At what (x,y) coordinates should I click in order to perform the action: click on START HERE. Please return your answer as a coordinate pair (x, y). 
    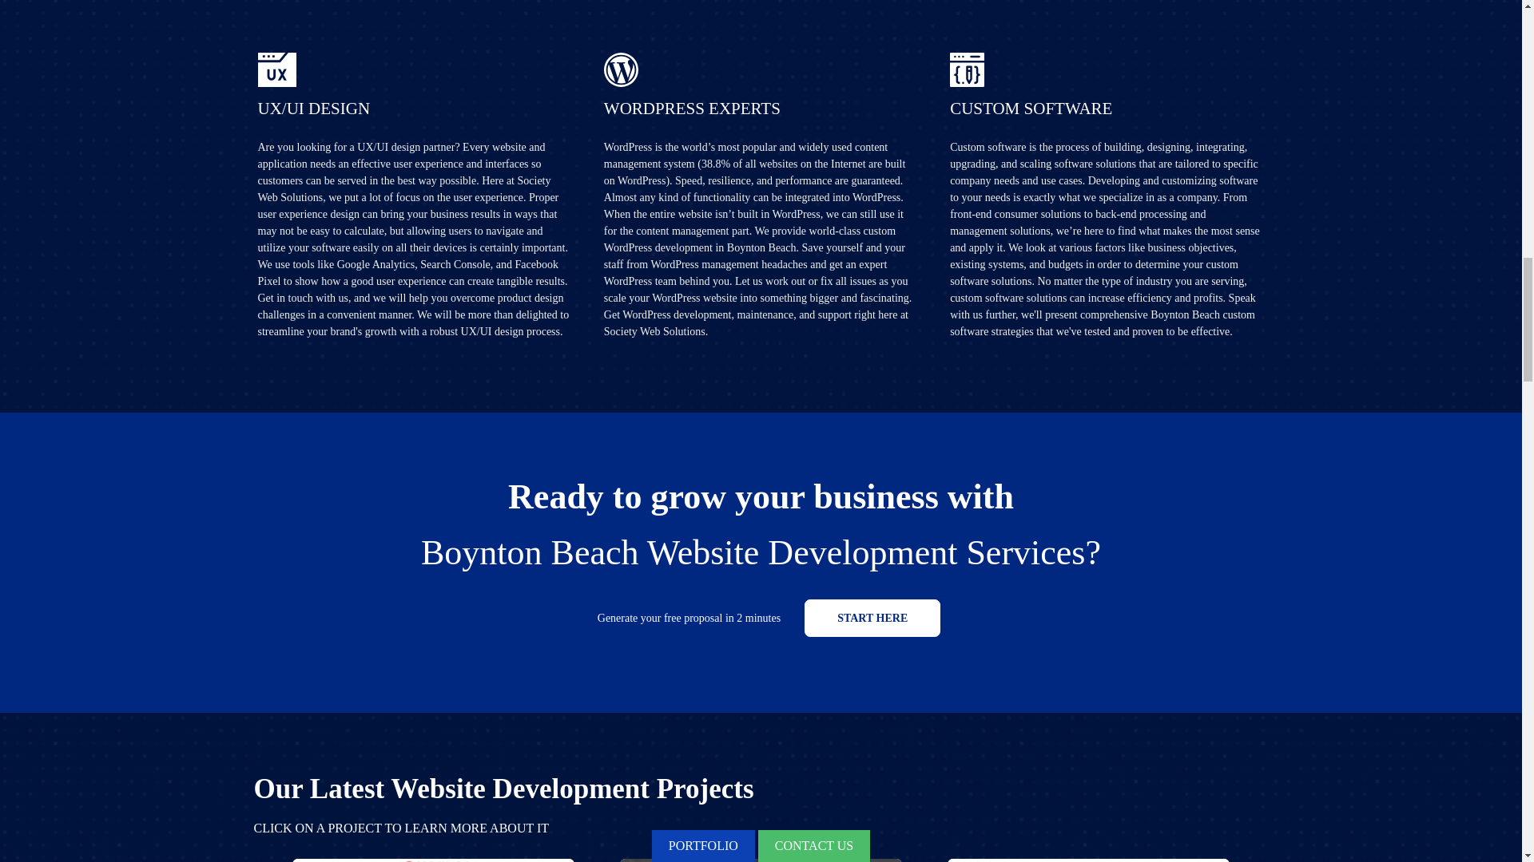
    Looking at the image, I should click on (872, 618).